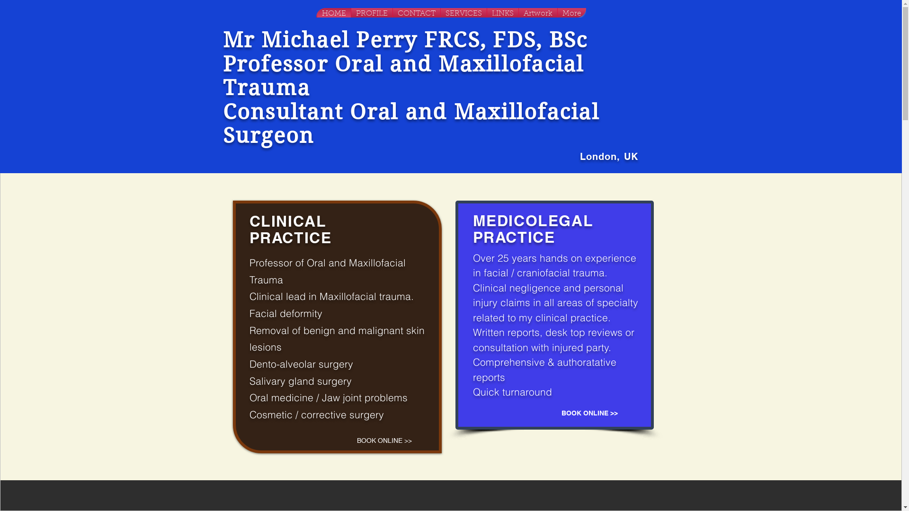 Image resolution: width=909 pixels, height=511 pixels. What do you see at coordinates (372, 13) in the screenshot?
I see `PROFILE` at bounding box center [372, 13].